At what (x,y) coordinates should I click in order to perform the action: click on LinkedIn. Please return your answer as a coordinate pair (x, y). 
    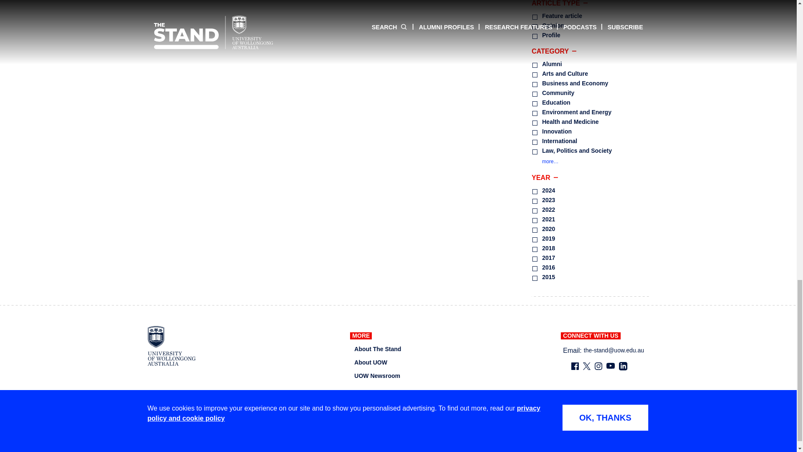
    Looking at the image, I should click on (623, 366).